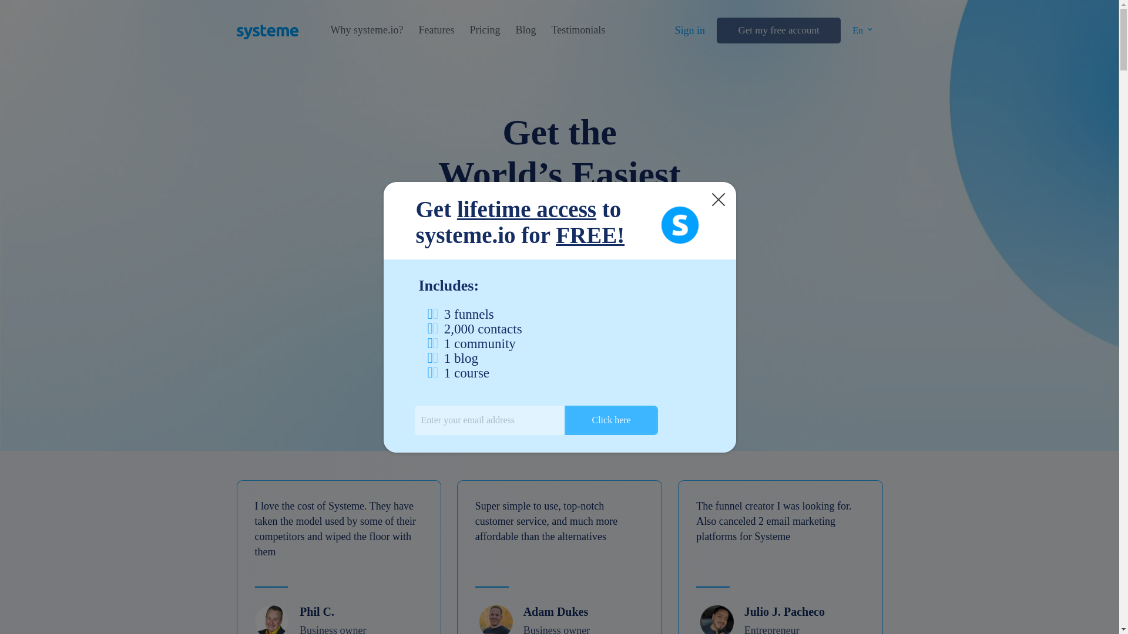  What do you see at coordinates (367, 30) in the screenshot?
I see `Why systeme.io?` at bounding box center [367, 30].